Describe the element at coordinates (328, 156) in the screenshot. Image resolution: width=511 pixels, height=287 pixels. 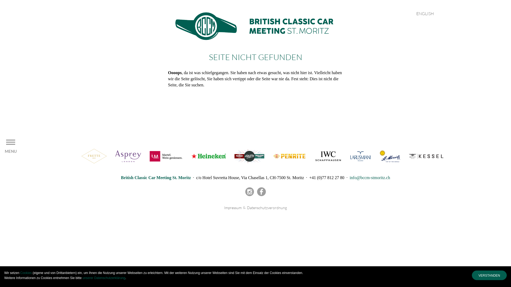
I see `IWC` at that location.